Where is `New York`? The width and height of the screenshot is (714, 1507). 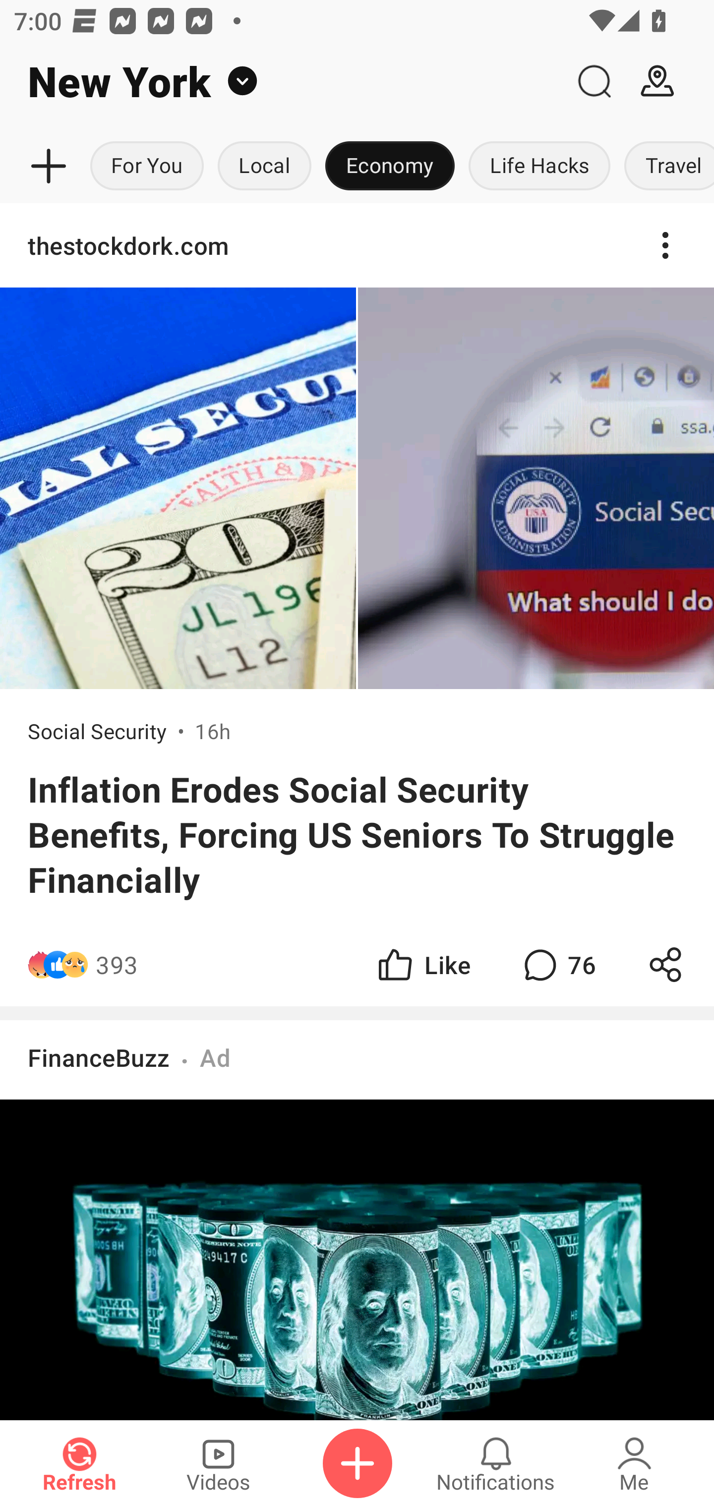 New York is located at coordinates (281, 81).